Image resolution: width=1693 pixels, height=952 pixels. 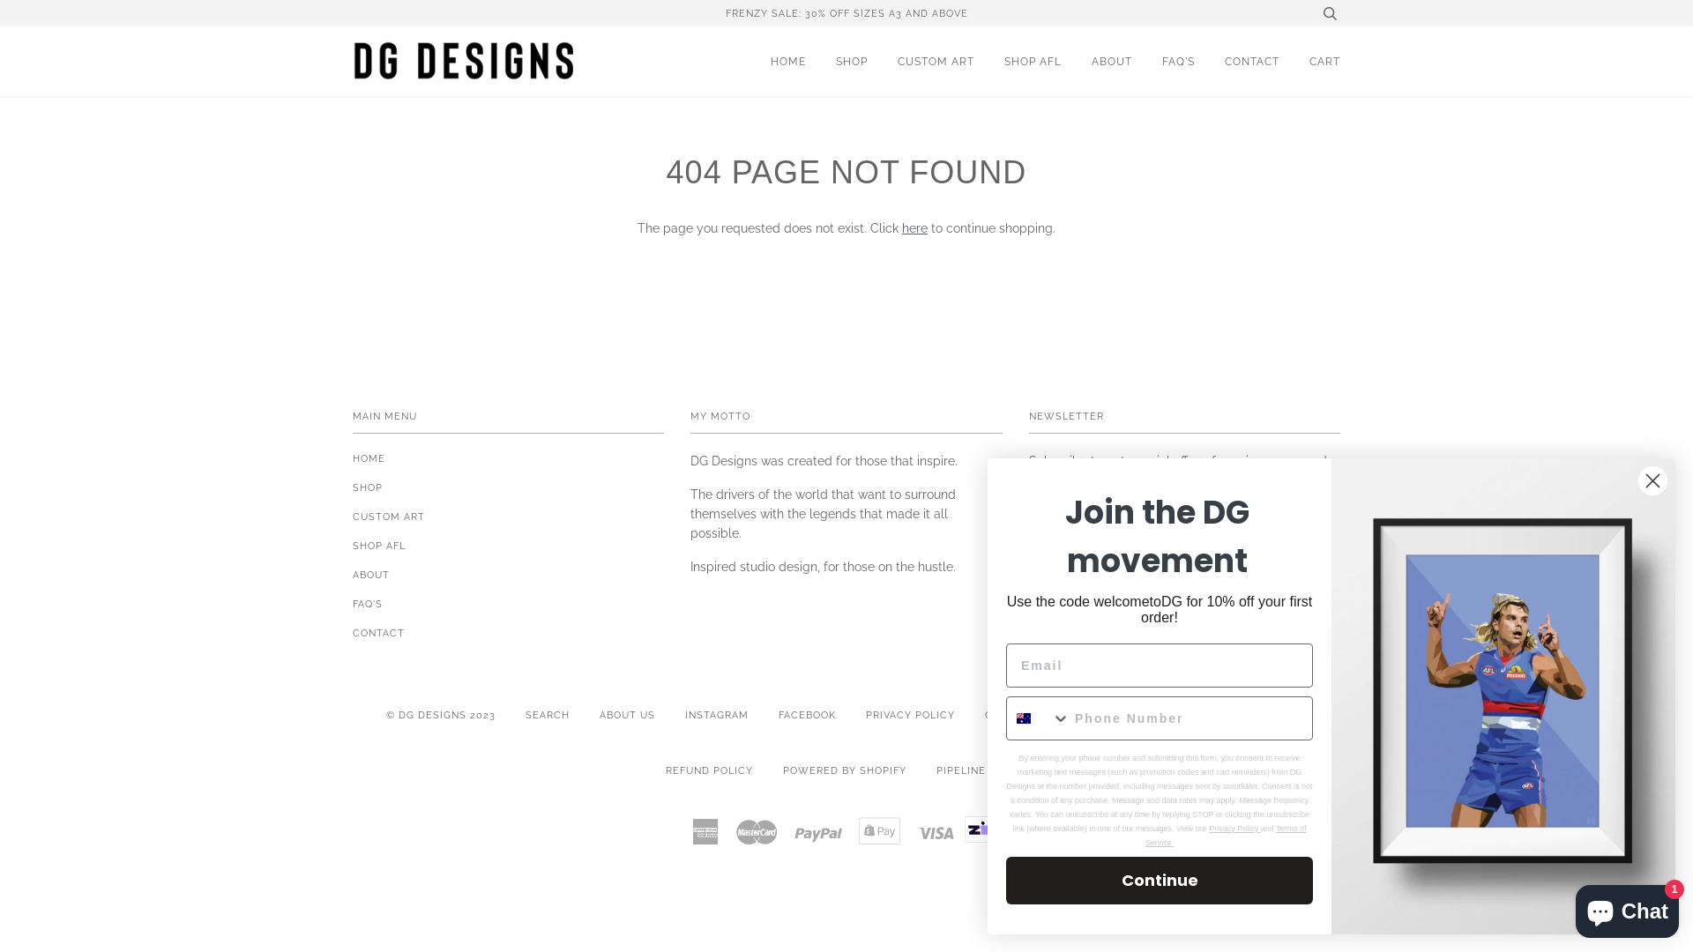 I want to click on ABOUT, so click(x=371, y=575).